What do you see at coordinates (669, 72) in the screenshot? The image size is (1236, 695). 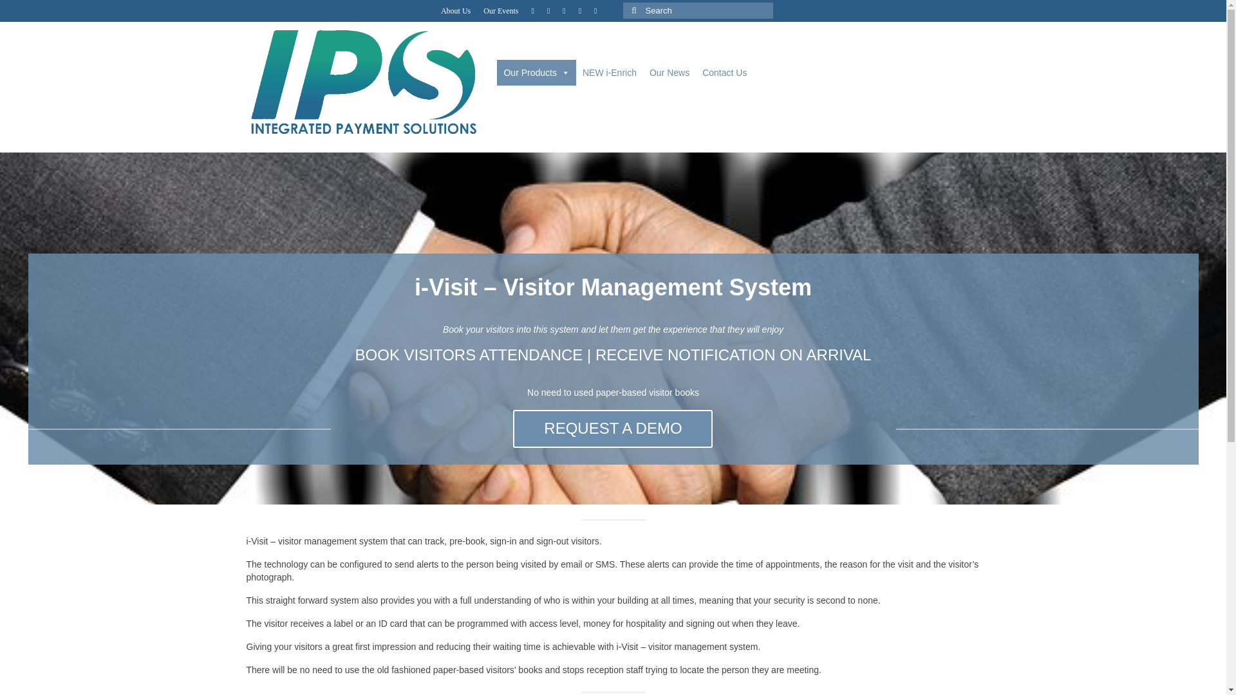 I see `Our News` at bounding box center [669, 72].